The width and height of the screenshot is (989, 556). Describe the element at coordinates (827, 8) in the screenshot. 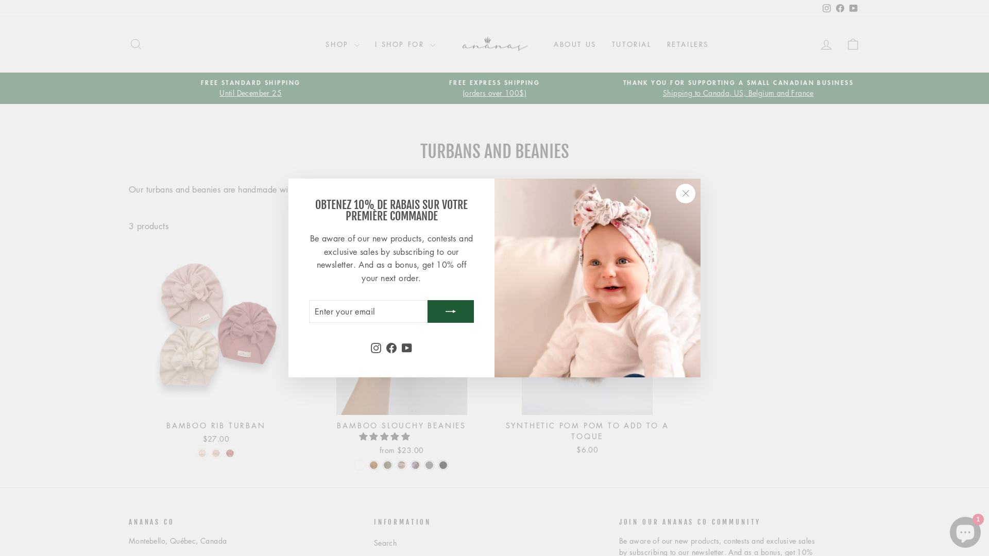

I see `instagram
Instagram` at that location.